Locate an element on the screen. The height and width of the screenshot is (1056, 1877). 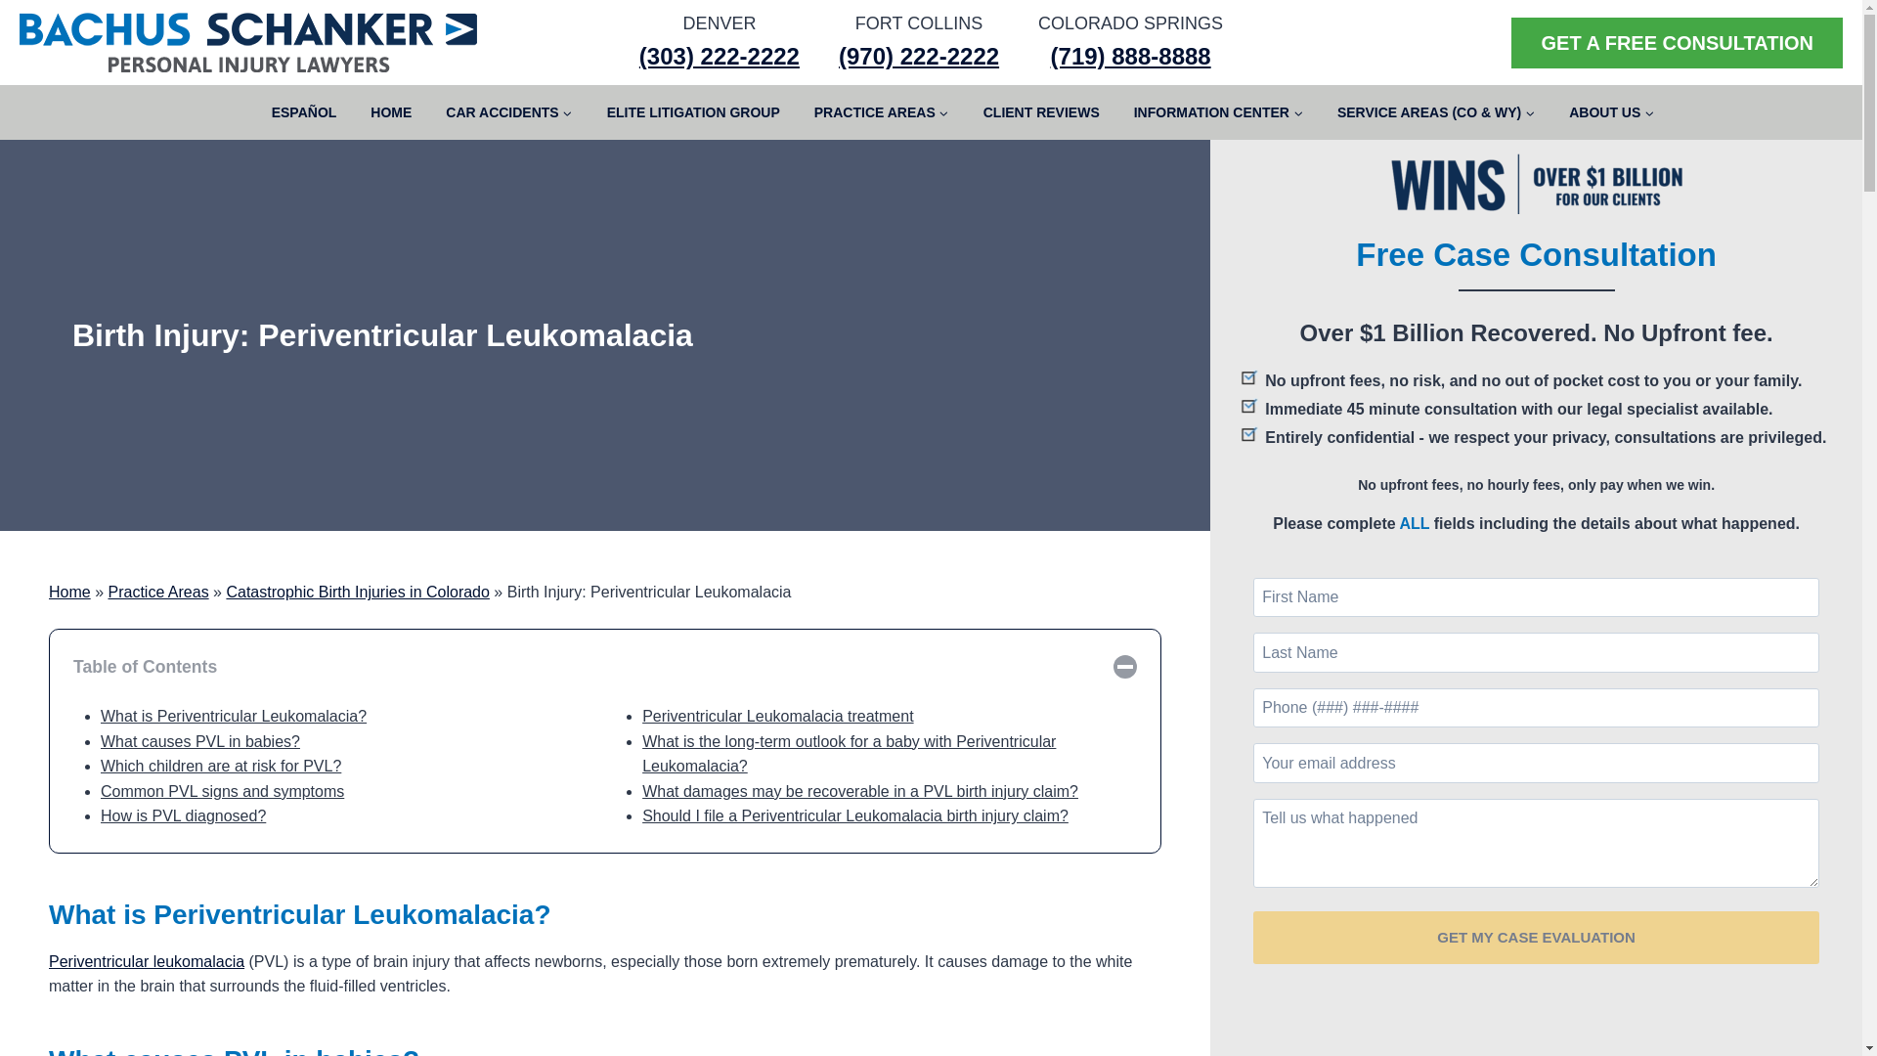
GET MY CASE EVALUATION is located at coordinates (1536, 938).